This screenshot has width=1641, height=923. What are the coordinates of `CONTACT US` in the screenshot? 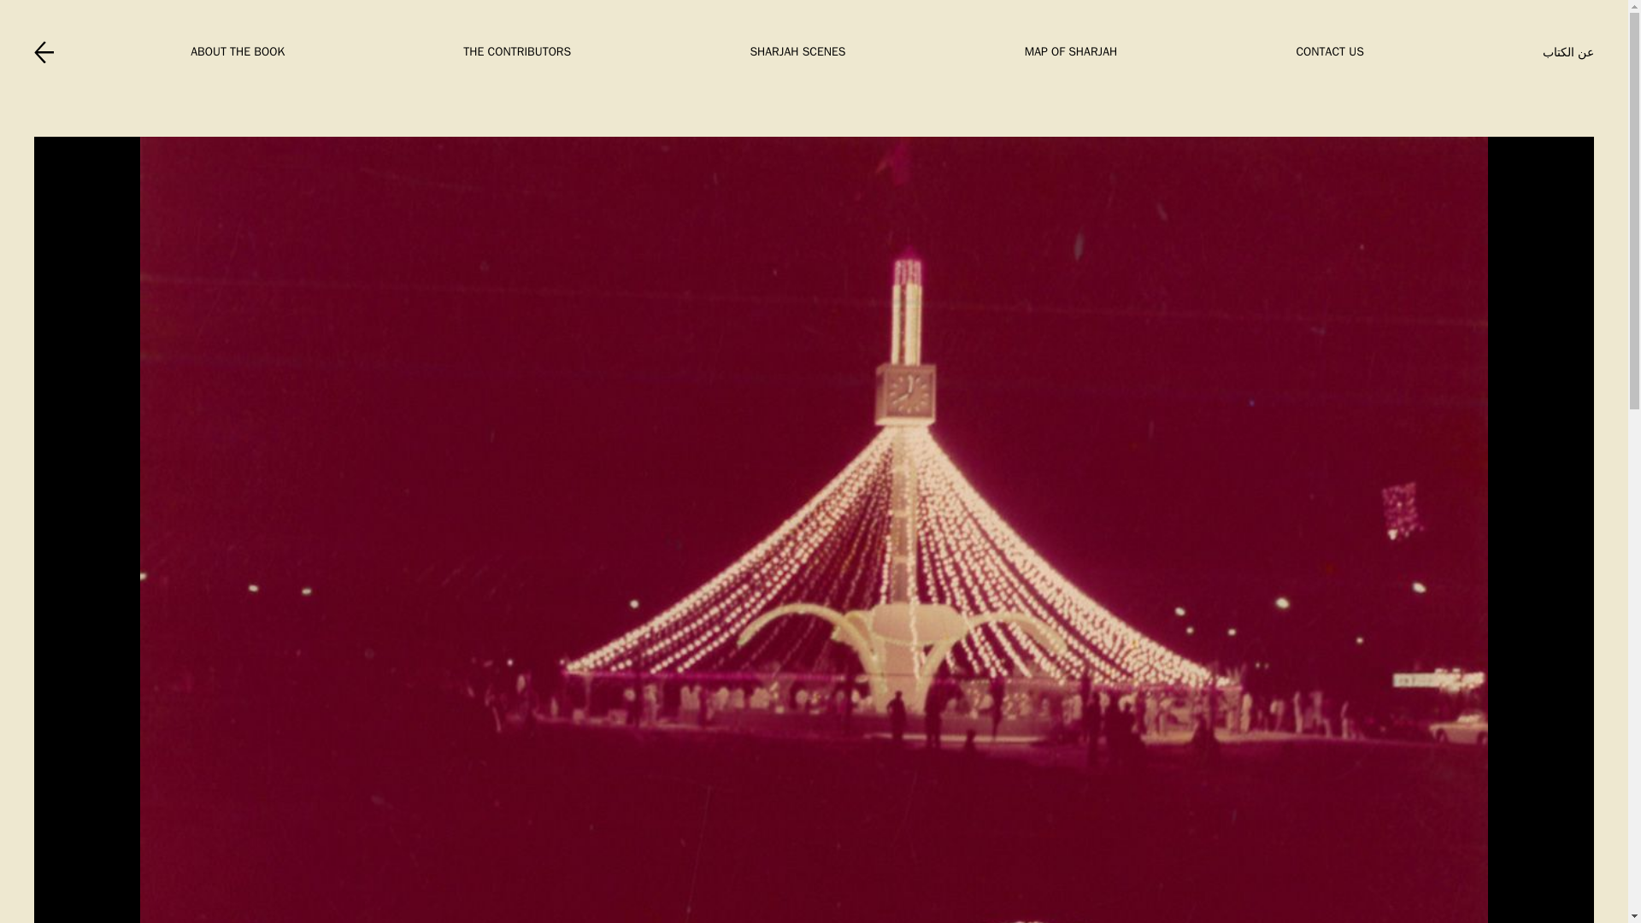 It's located at (1330, 51).